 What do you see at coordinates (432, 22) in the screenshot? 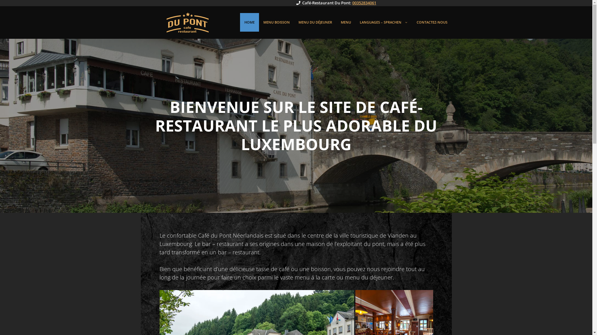
I see `CONTACTEZ-NOUS` at bounding box center [432, 22].